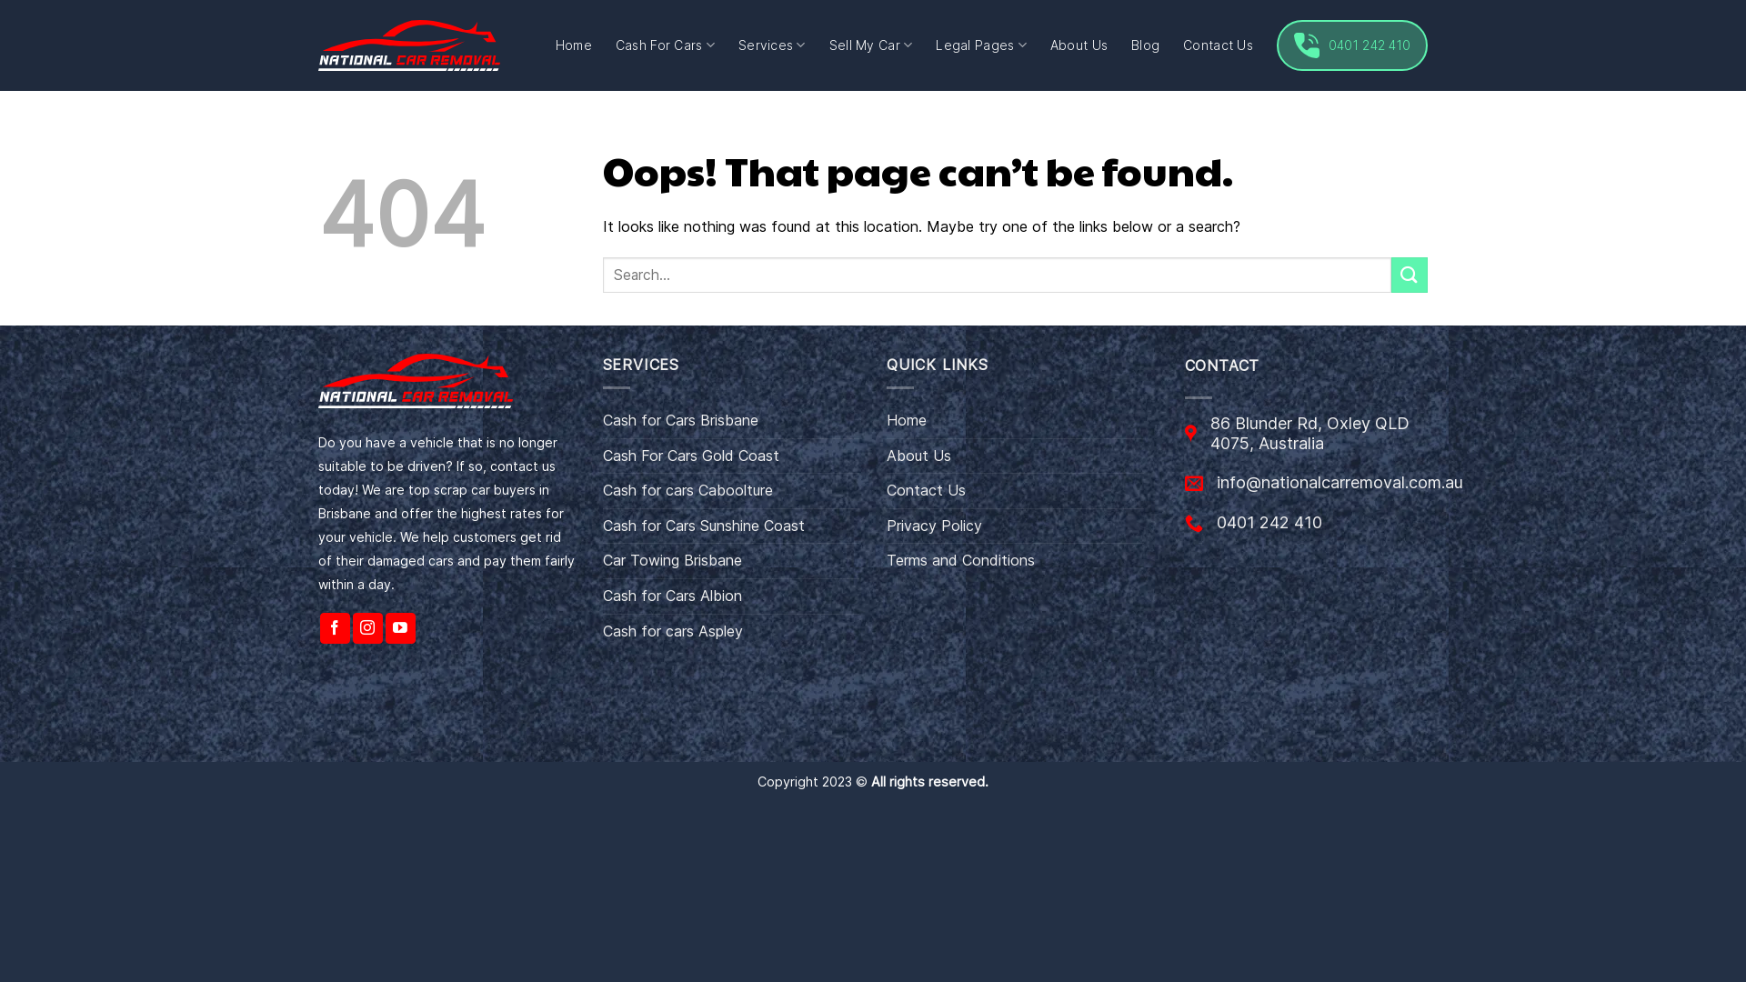  What do you see at coordinates (935, 526) in the screenshot?
I see `Privacy Policy` at bounding box center [935, 526].